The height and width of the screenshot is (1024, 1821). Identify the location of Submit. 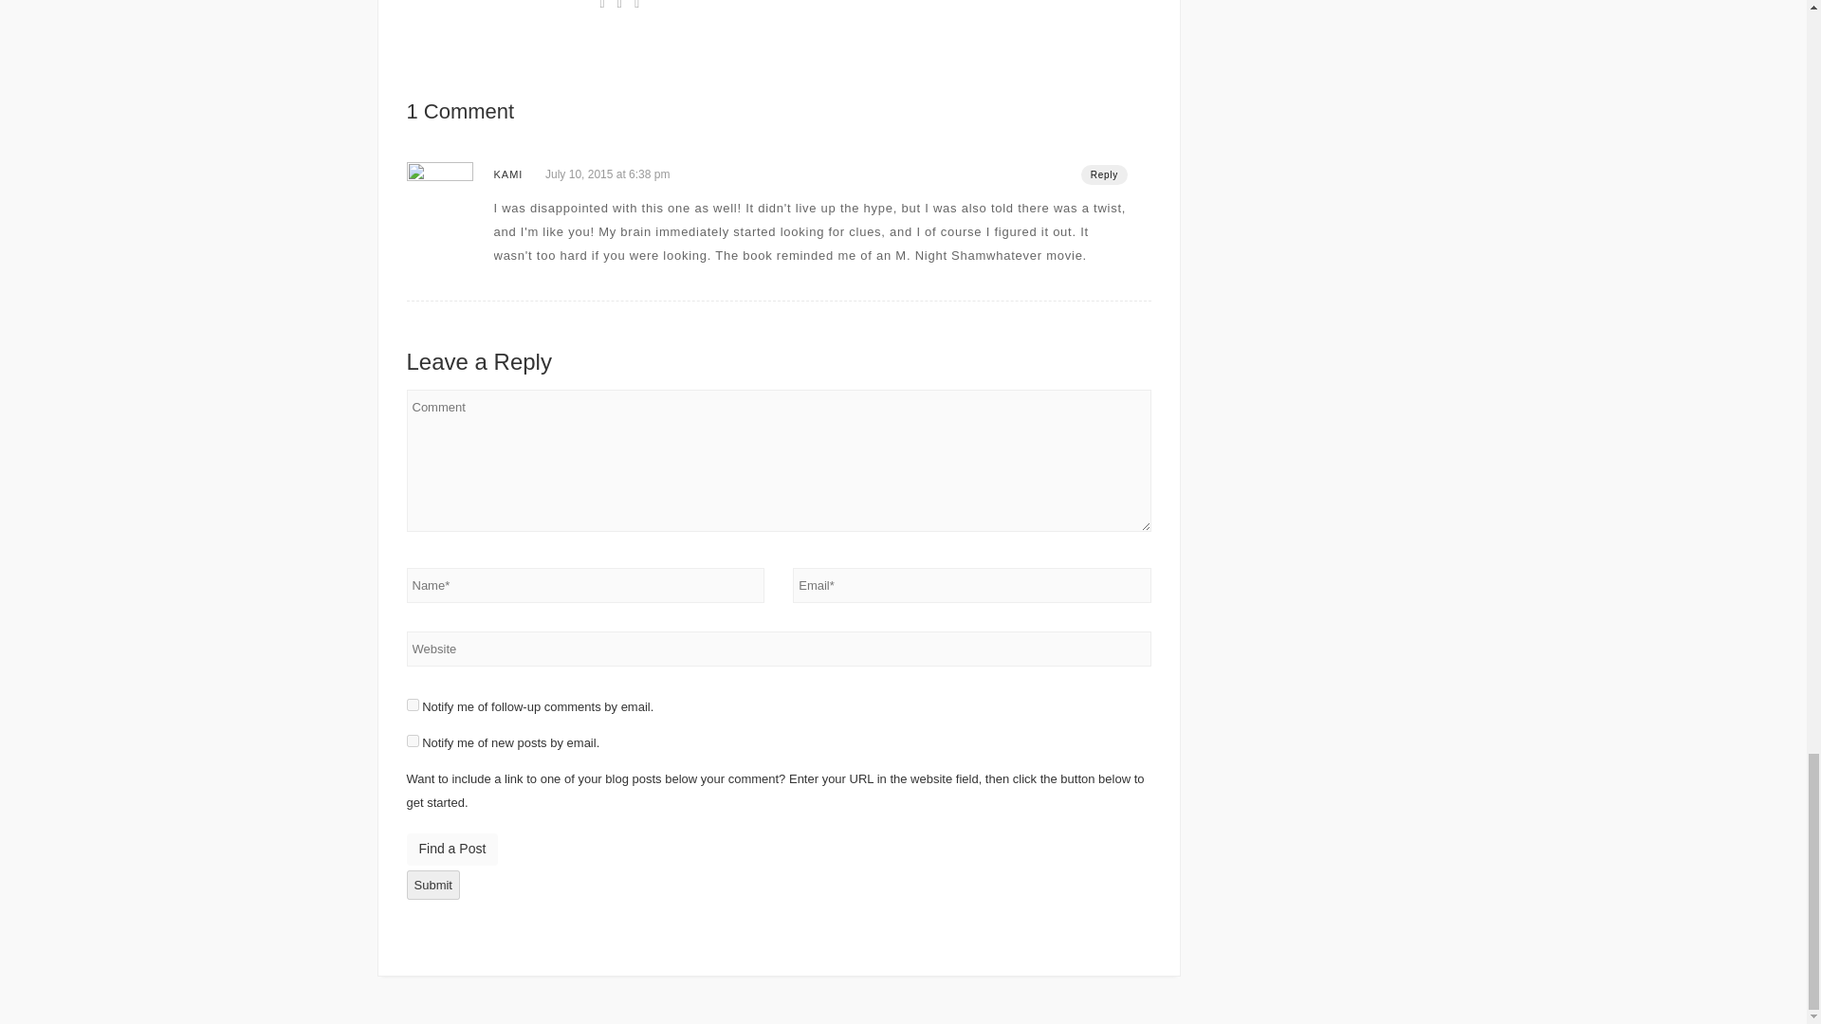
(432, 886).